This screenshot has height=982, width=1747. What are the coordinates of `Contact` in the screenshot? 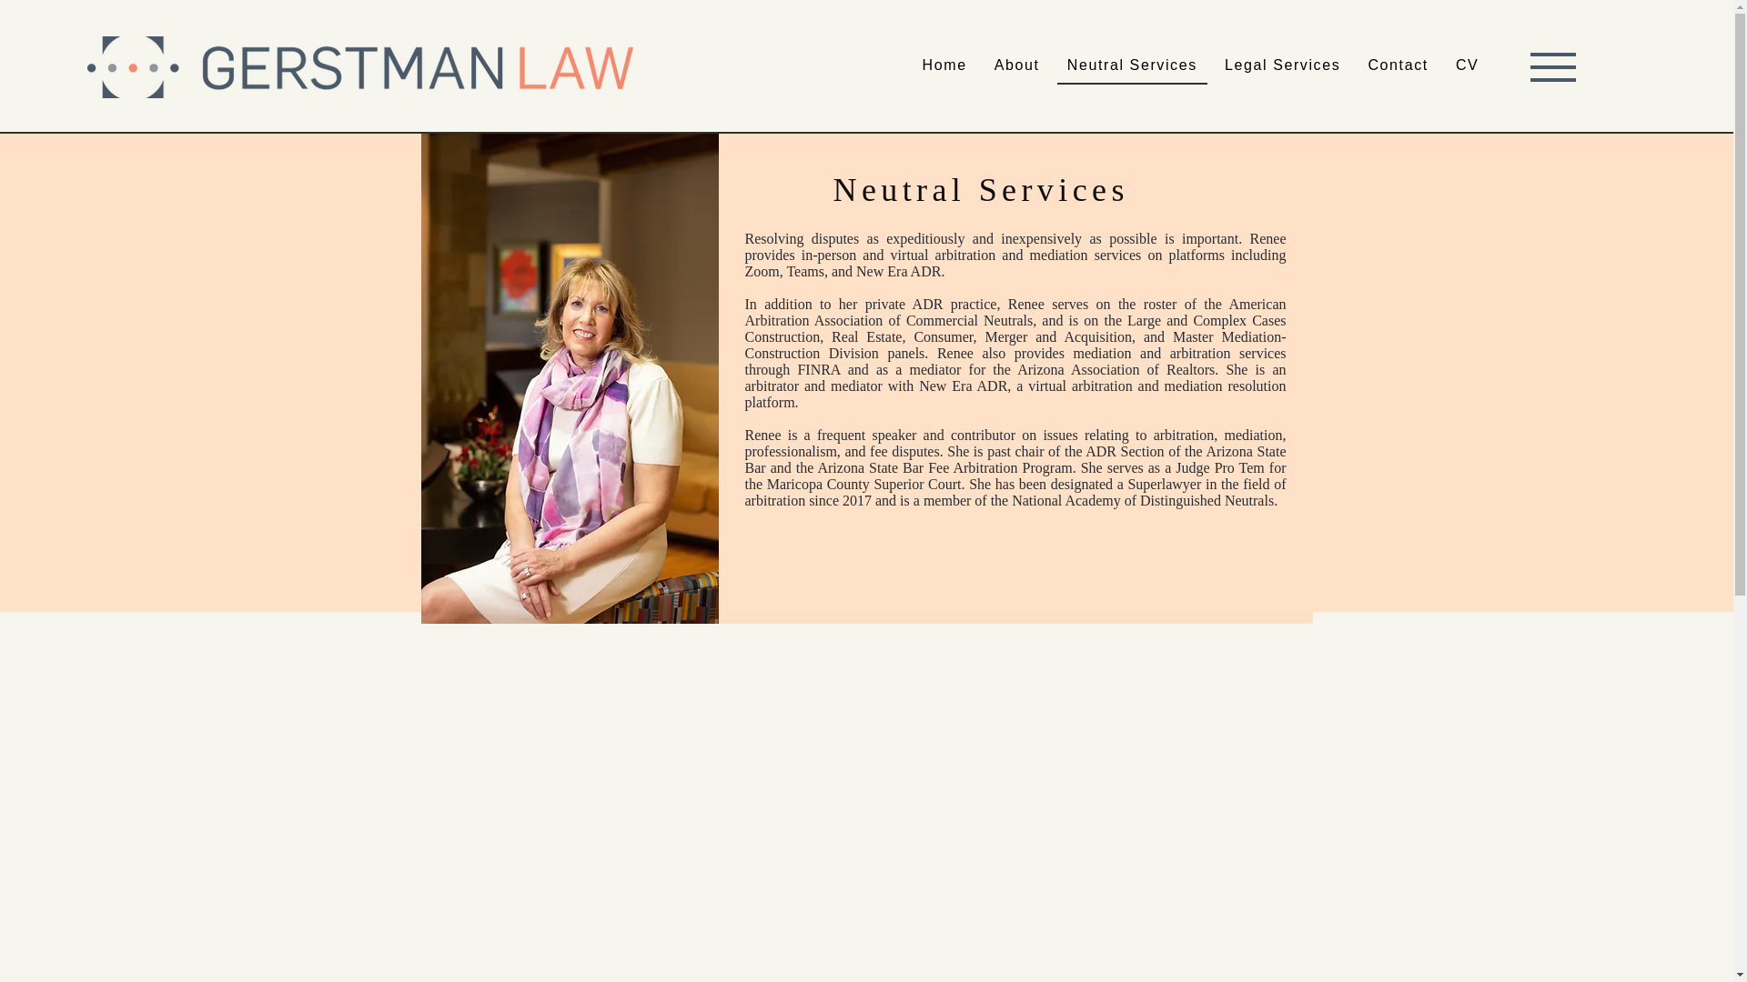 It's located at (1398, 65).